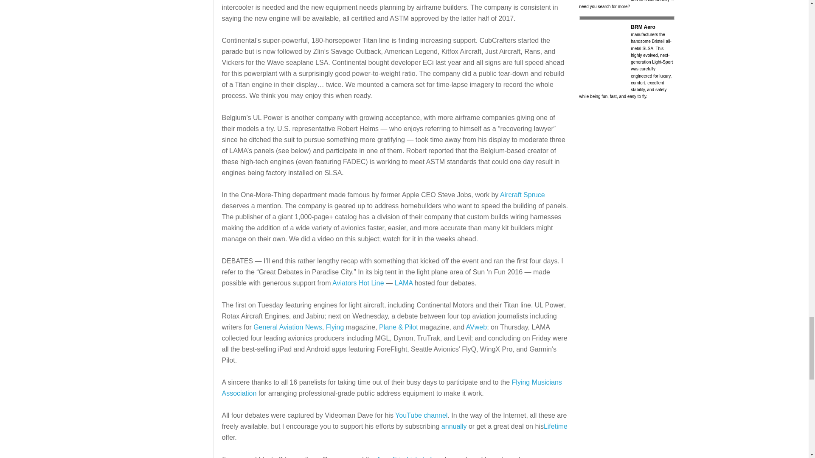 The height and width of the screenshot is (458, 815). What do you see at coordinates (358, 283) in the screenshot?
I see `Aviators Hot Line` at bounding box center [358, 283].